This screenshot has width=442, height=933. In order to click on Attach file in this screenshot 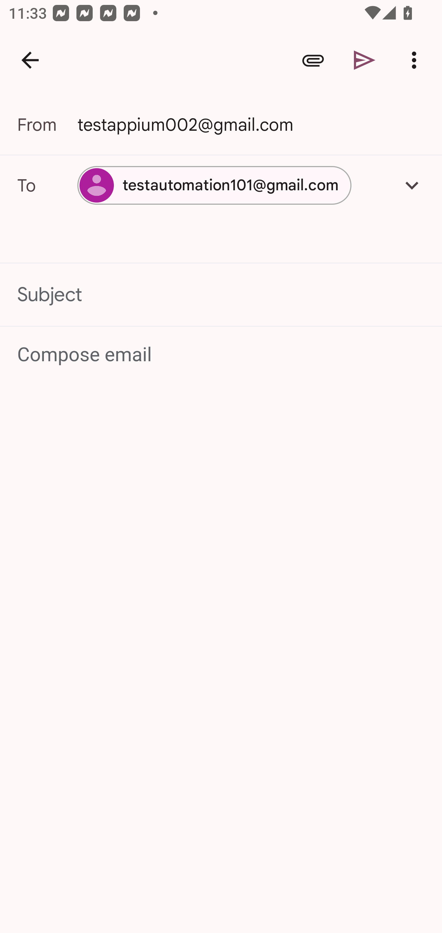, I will do `click(313, 60)`.